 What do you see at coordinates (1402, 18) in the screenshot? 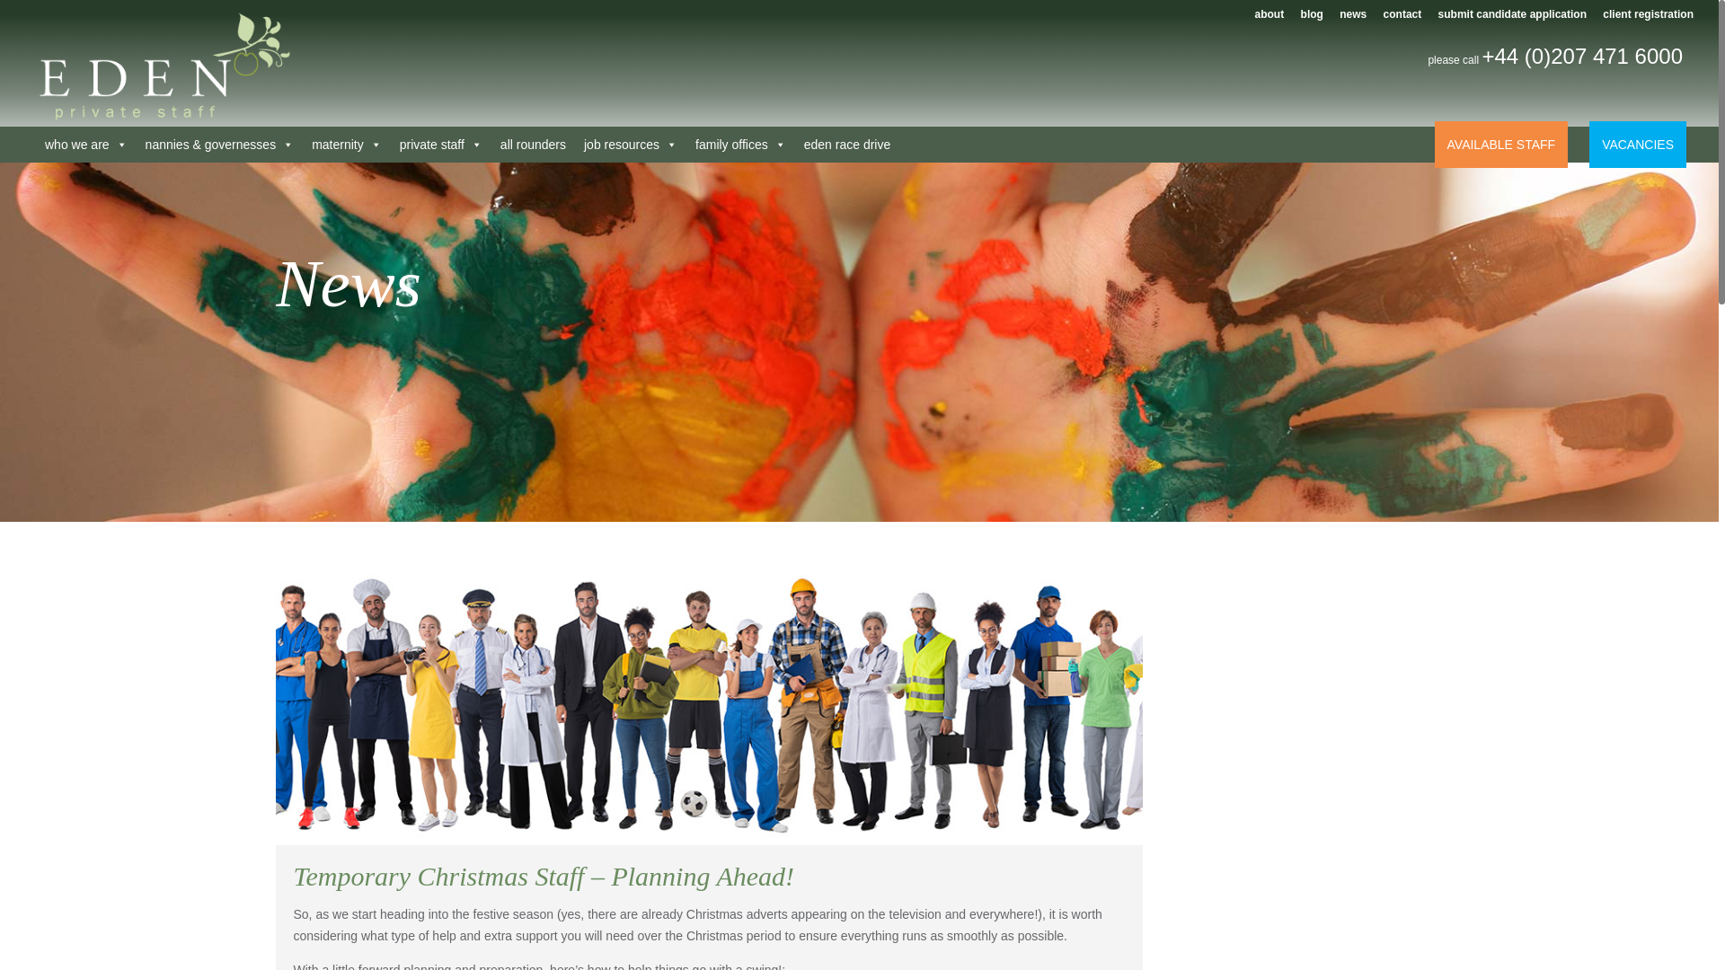
I see `contact` at bounding box center [1402, 18].